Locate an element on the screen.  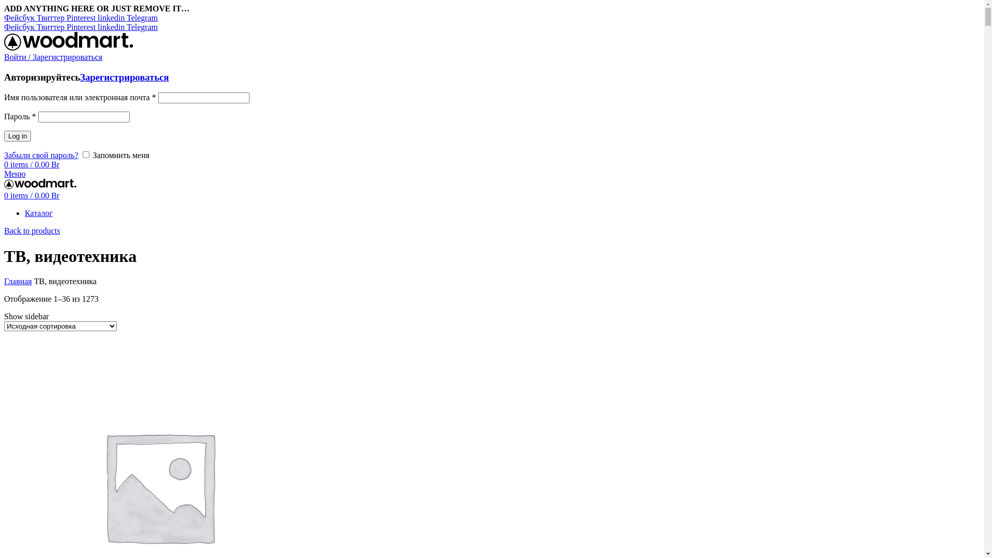
Log in is located at coordinates (18, 136).